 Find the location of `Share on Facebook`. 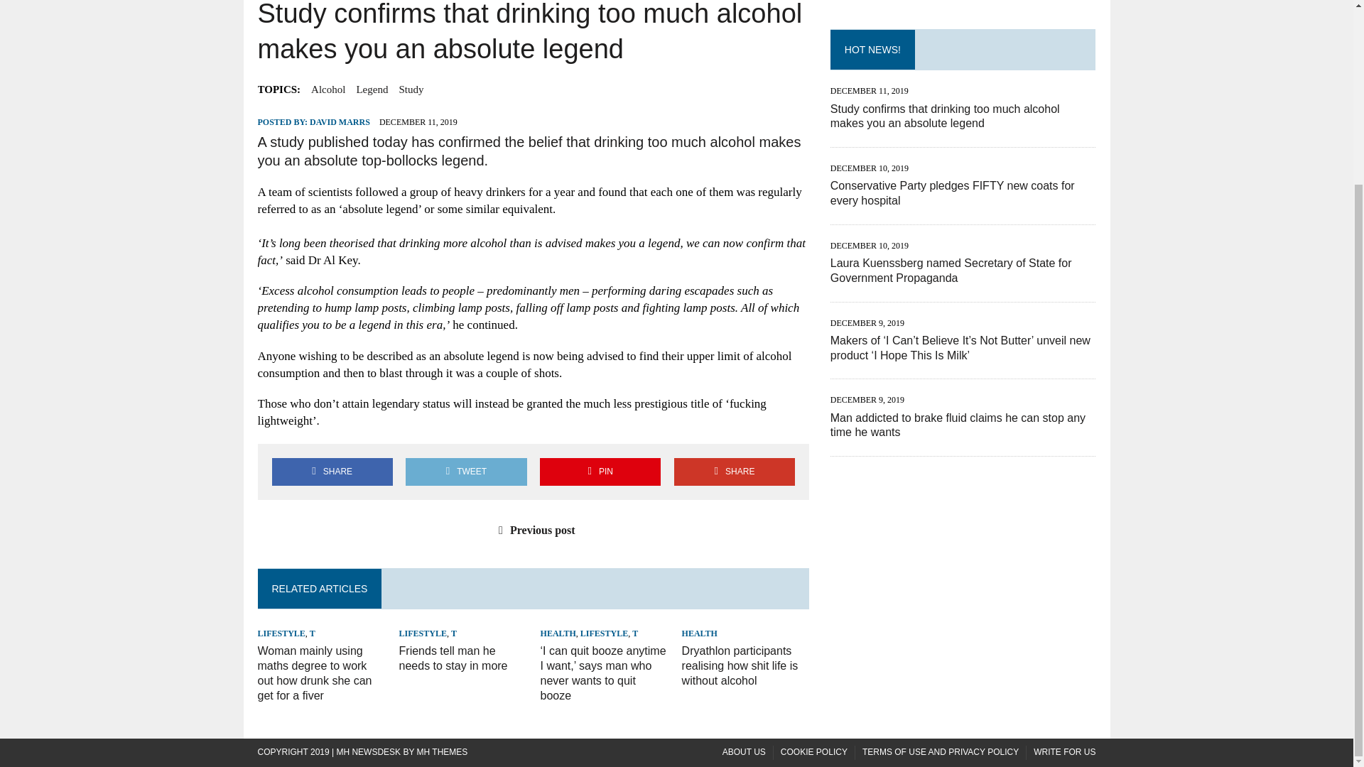

Share on Facebook is located at coordinates (332, 472).